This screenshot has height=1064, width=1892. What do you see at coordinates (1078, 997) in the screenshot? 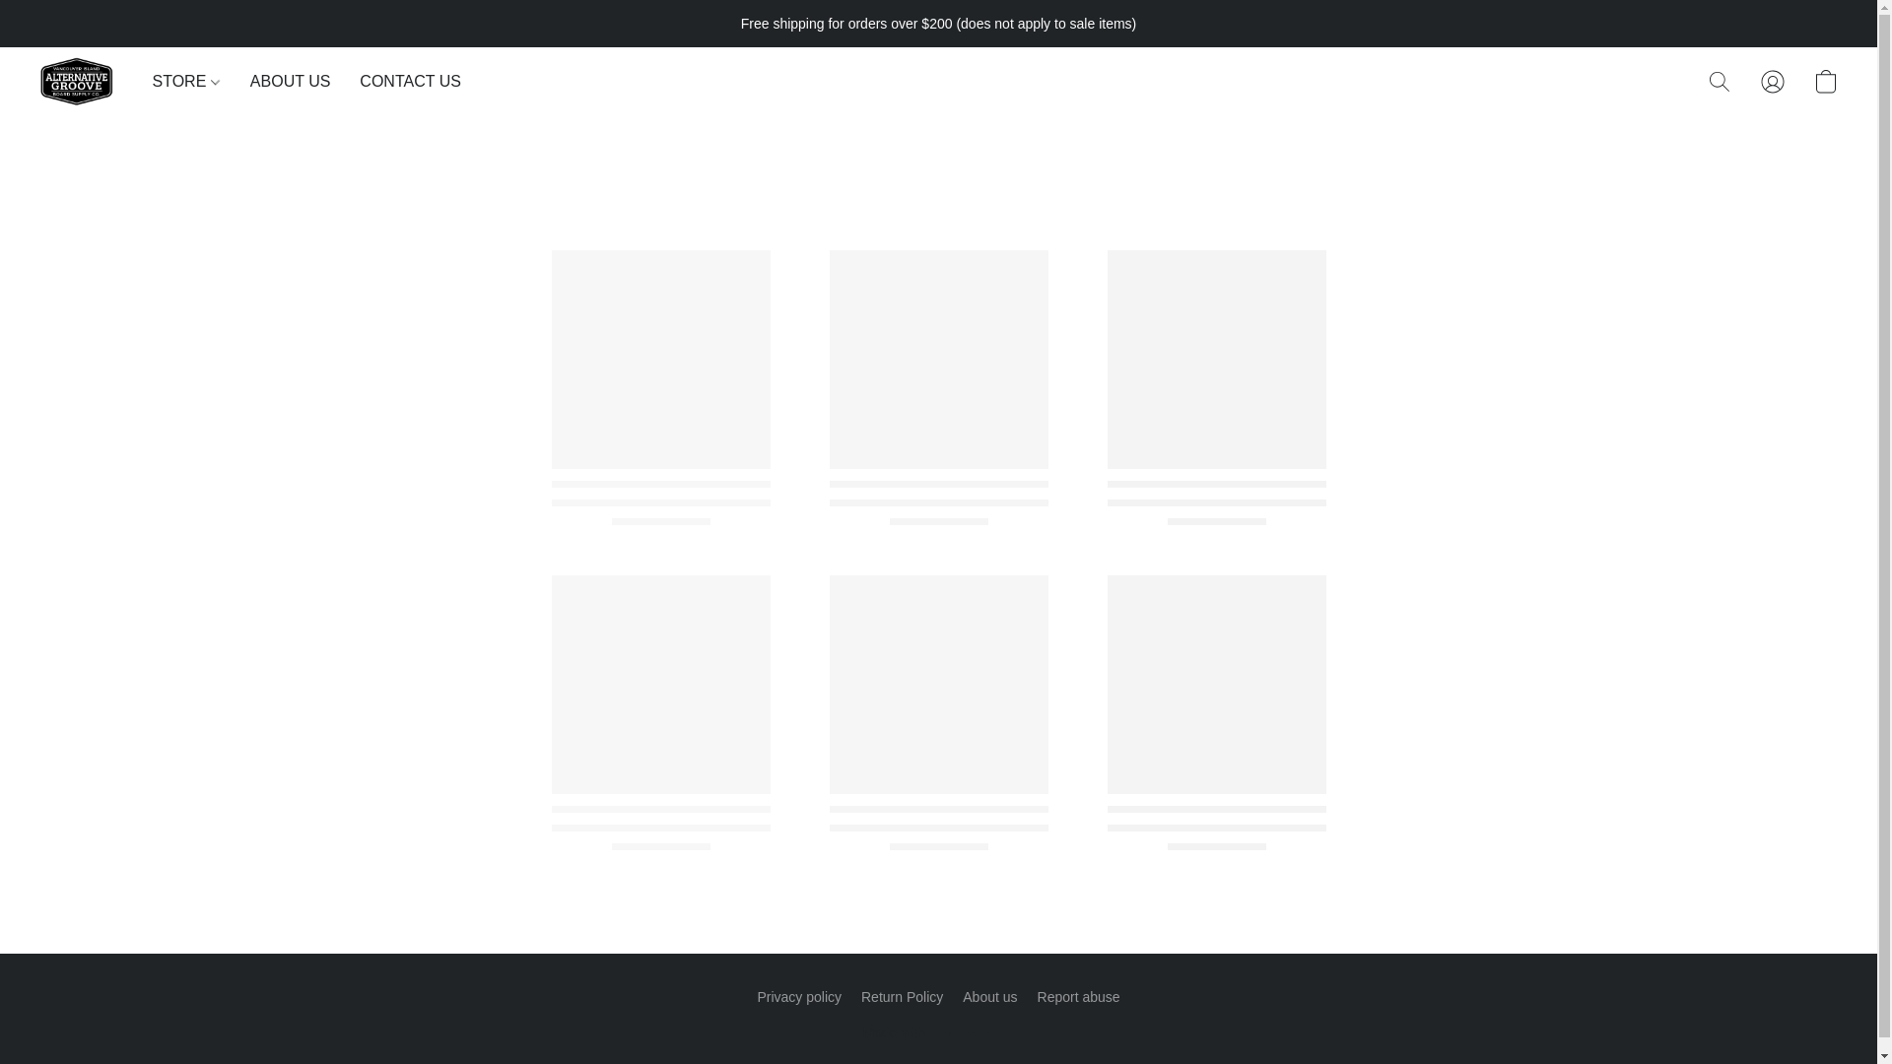
I see `Report abuse` at bounding box center [1078, 997].